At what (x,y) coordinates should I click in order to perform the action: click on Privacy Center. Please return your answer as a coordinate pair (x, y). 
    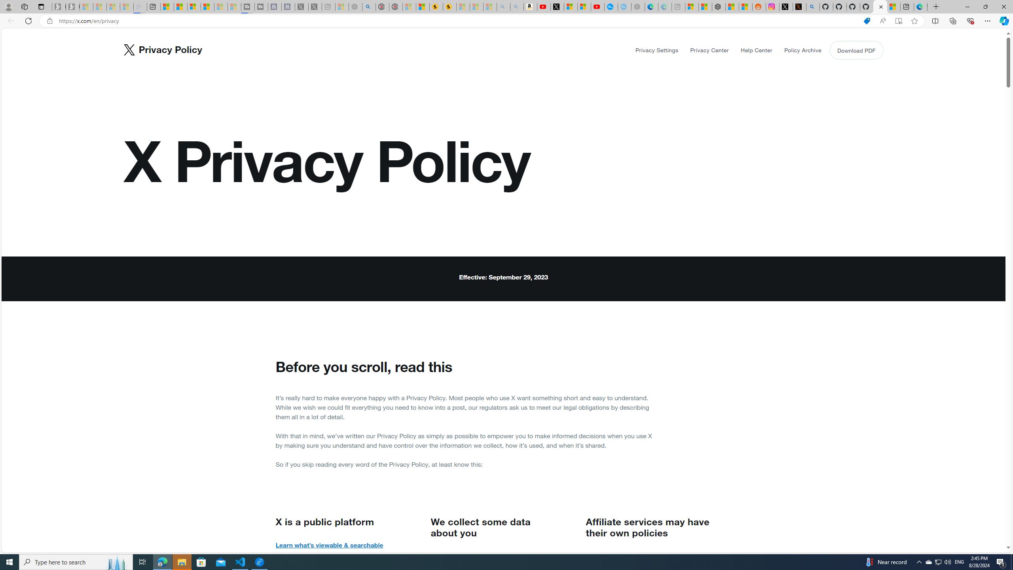
    Looking at the image, I should click on (709, 50).